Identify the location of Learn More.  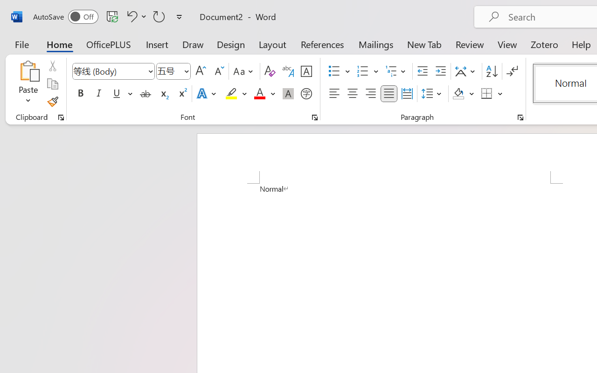
(301, 53).